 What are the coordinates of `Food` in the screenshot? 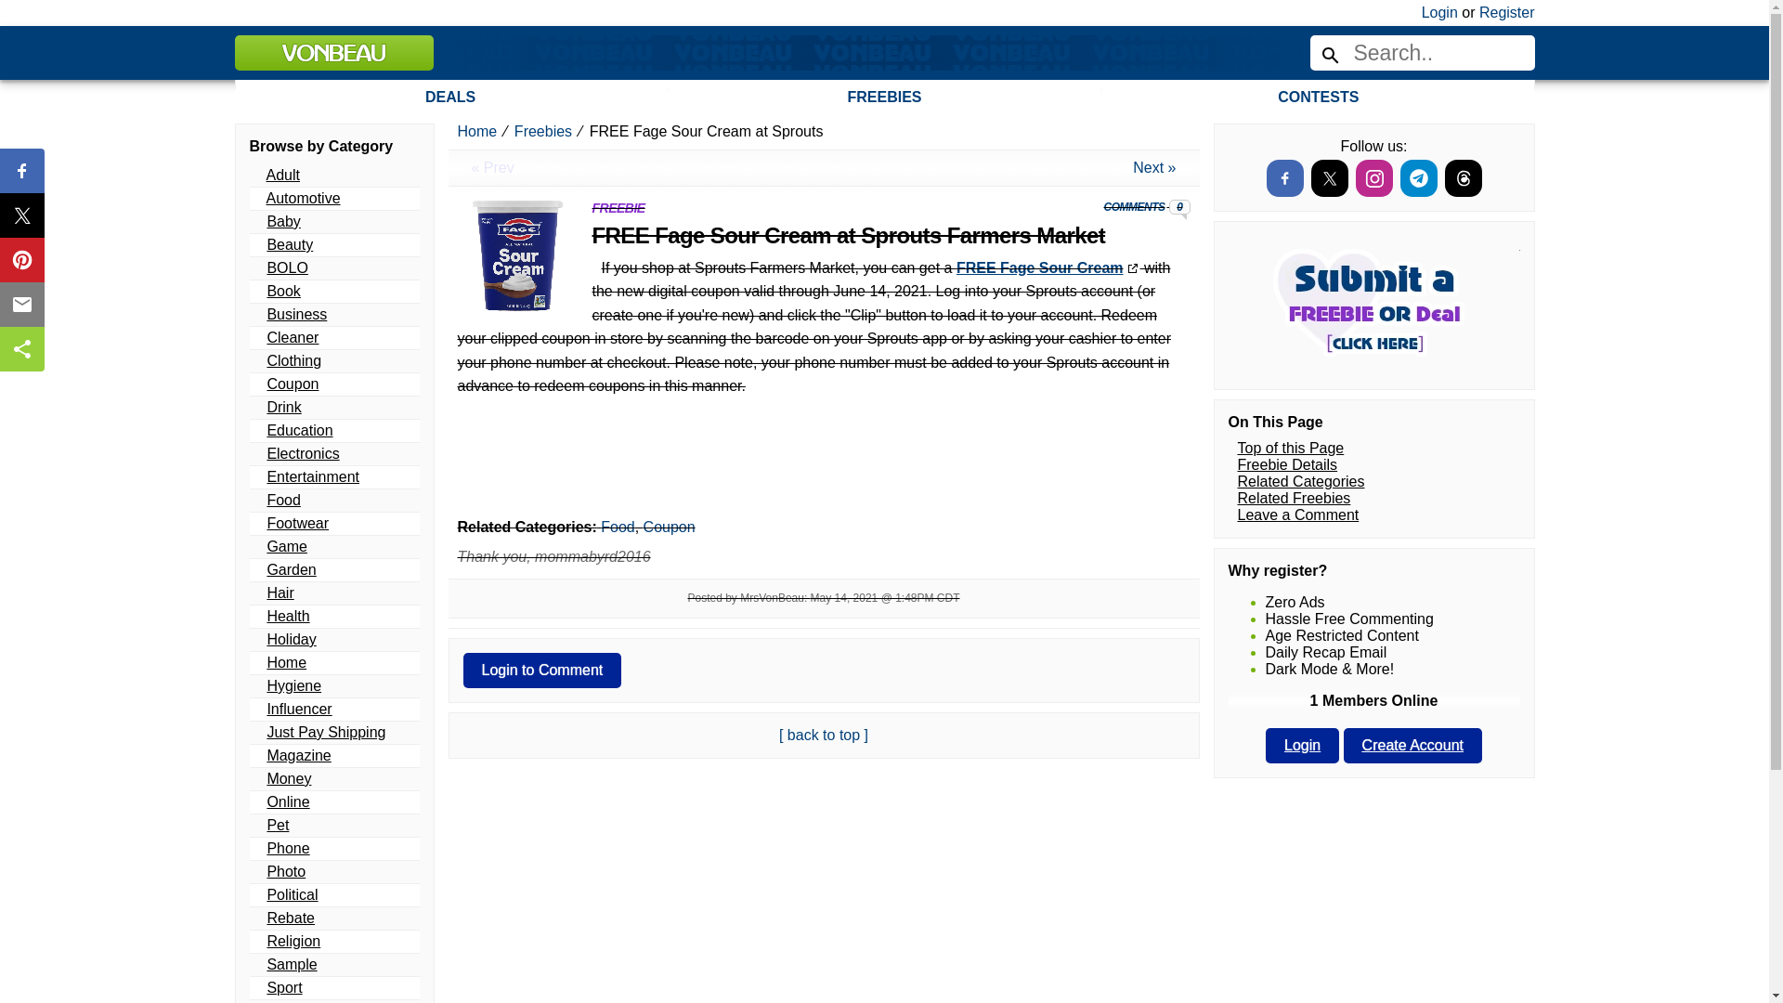 It's located at (282, 500).